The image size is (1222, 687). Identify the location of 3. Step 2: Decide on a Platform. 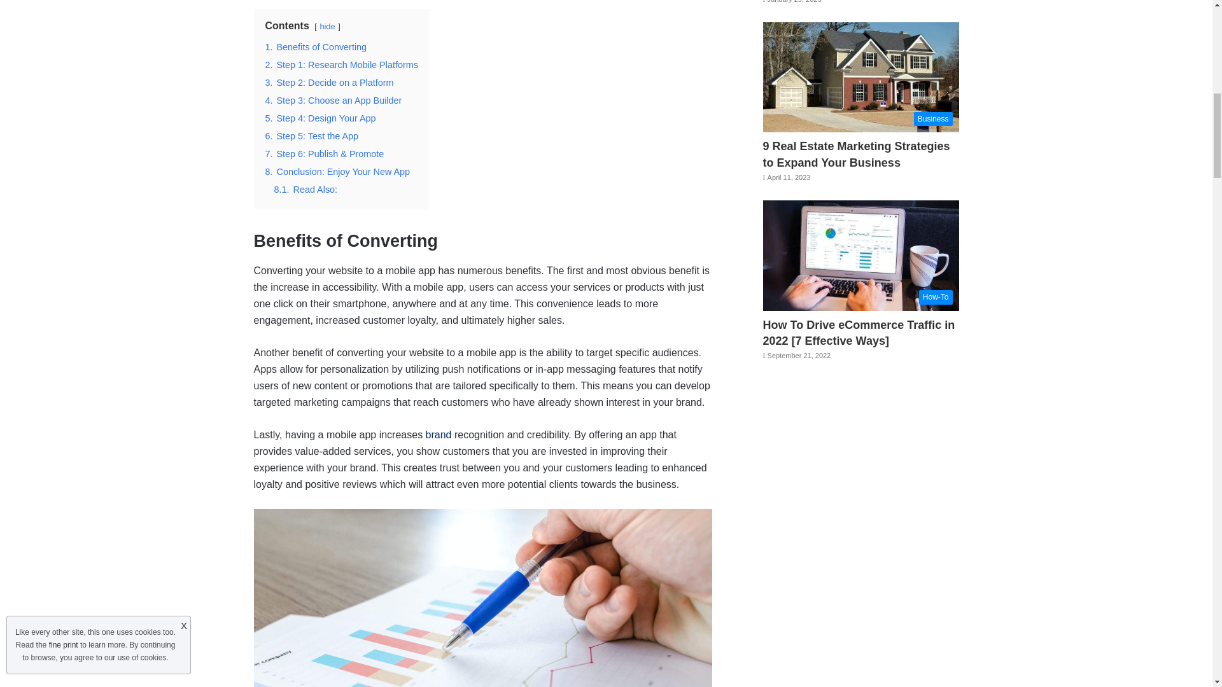
(329, 83).